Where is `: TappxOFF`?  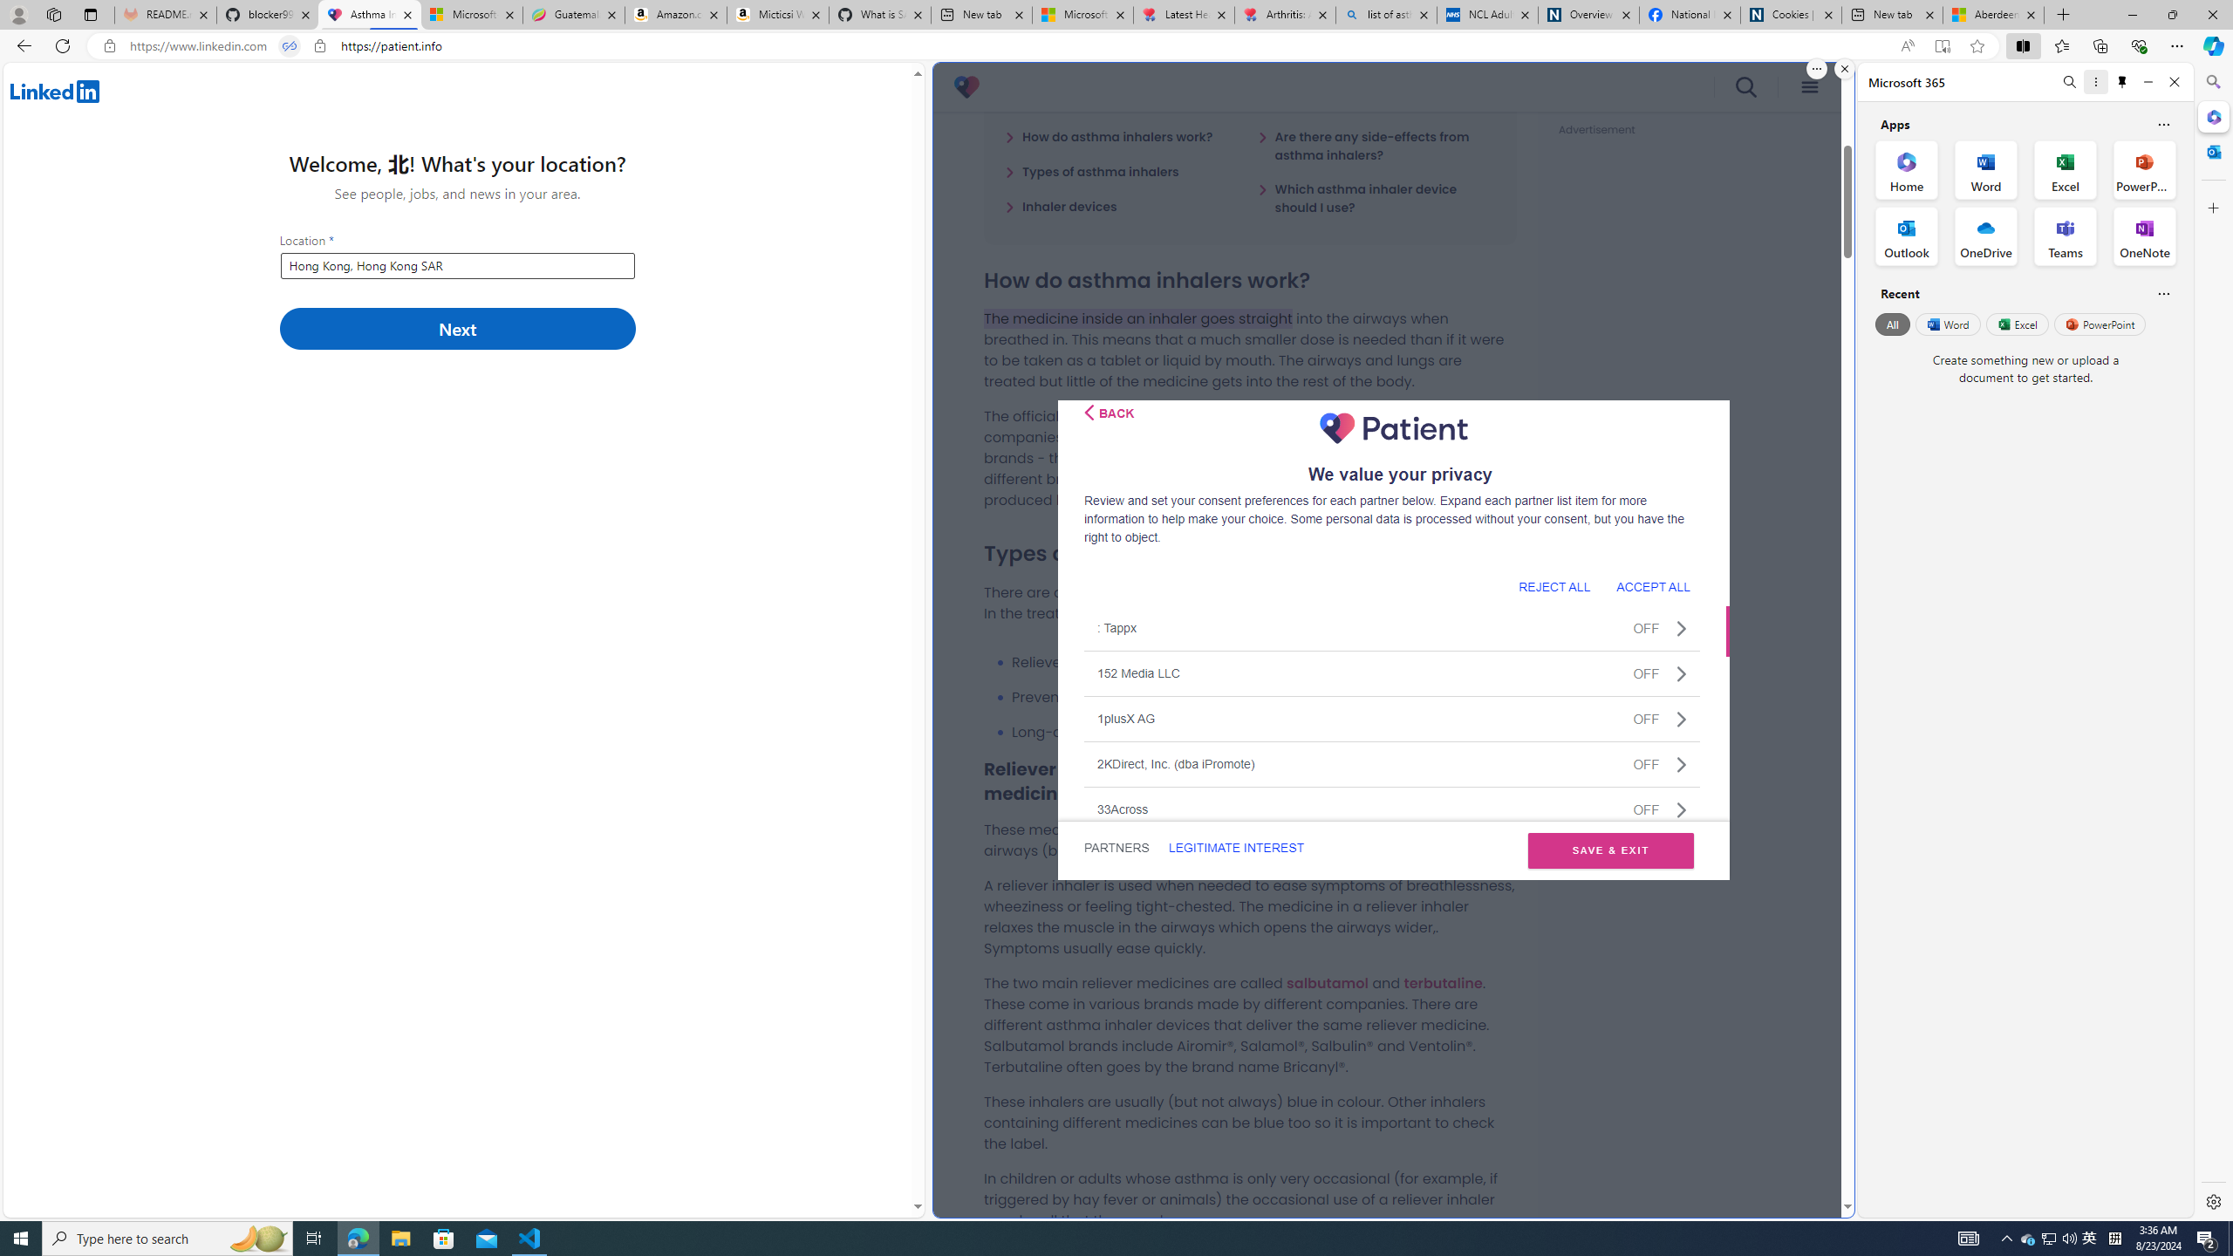 : TappxOFF is located at coordinates (1392, 628).